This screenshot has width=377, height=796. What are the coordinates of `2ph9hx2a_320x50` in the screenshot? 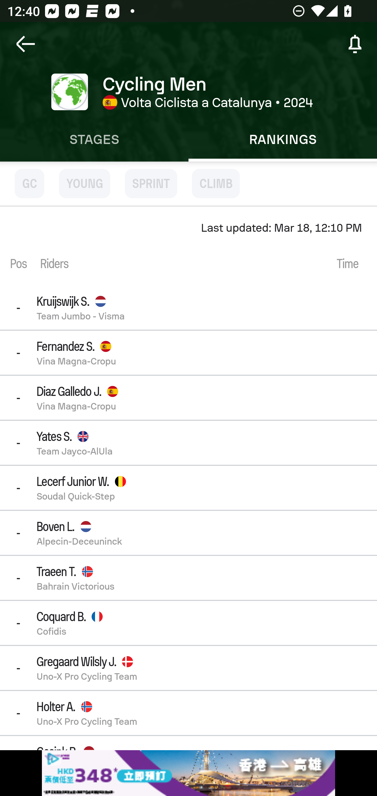 It's located at (188, 773).